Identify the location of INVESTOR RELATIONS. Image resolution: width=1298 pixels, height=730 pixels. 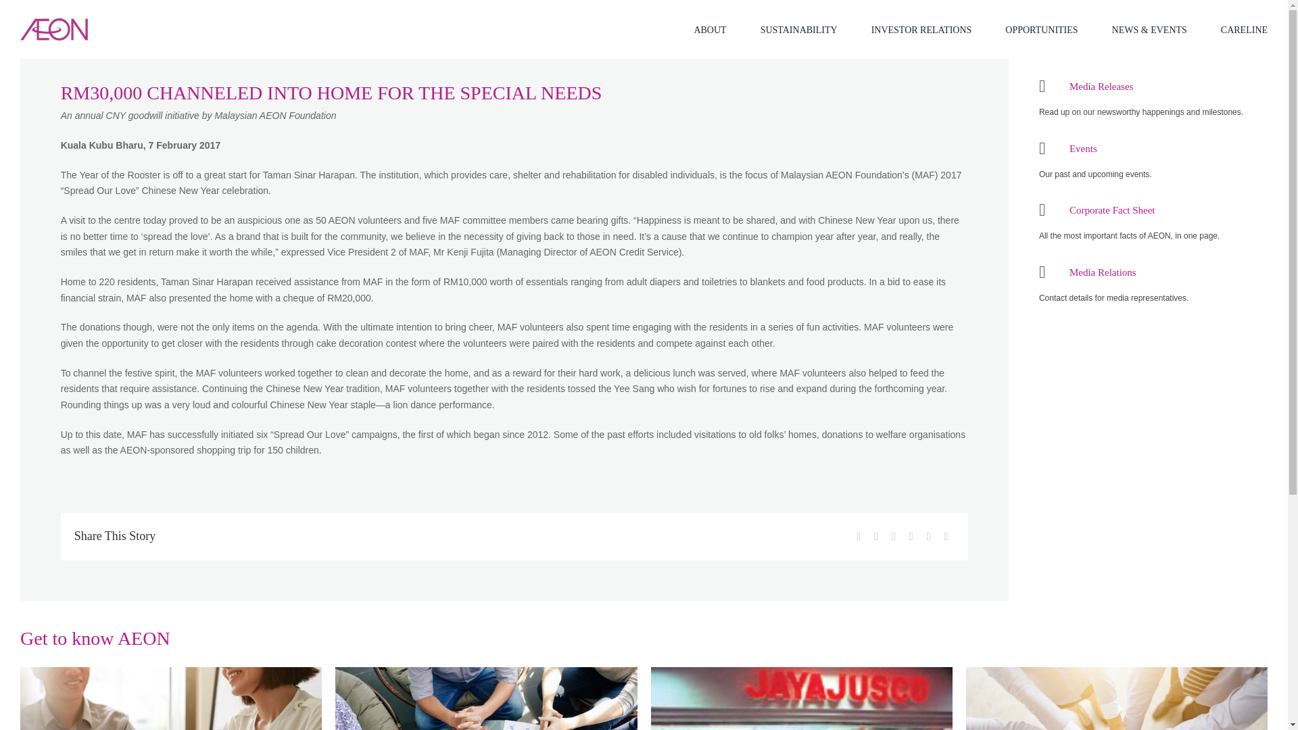
(921, 29).